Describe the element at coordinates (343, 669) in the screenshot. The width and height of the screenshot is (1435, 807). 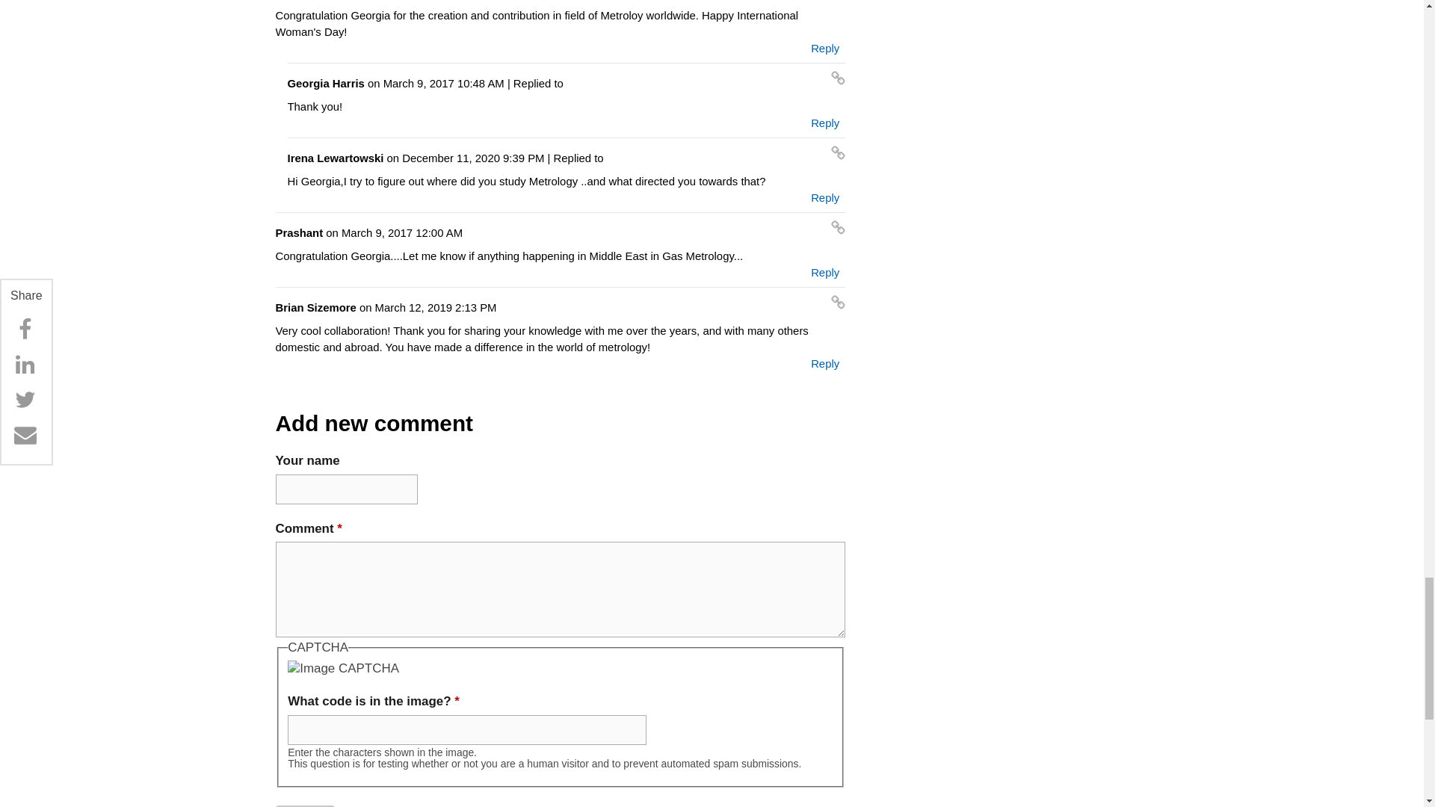
I see `Image CAPTCHA` at that location.